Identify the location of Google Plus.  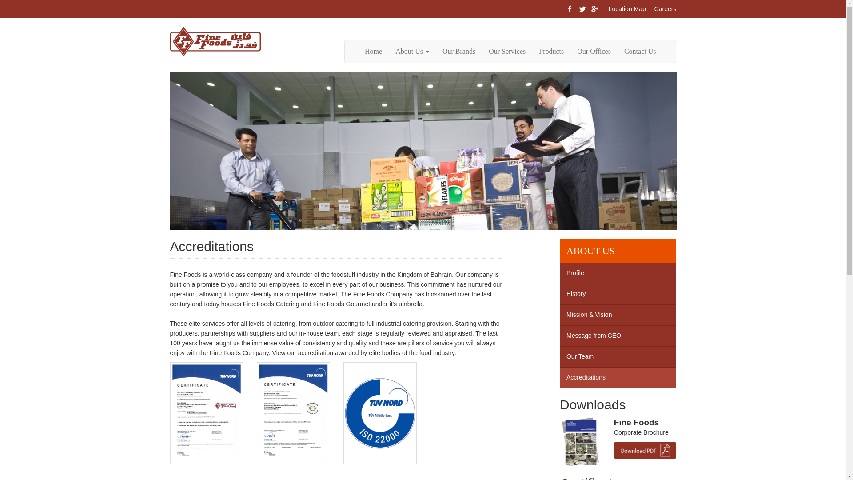
(594, 9).